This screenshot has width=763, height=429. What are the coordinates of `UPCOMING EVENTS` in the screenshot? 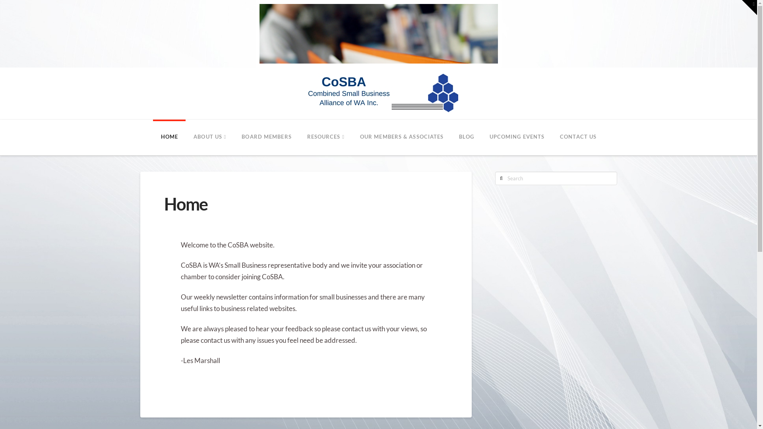 It's located at (517, 137).